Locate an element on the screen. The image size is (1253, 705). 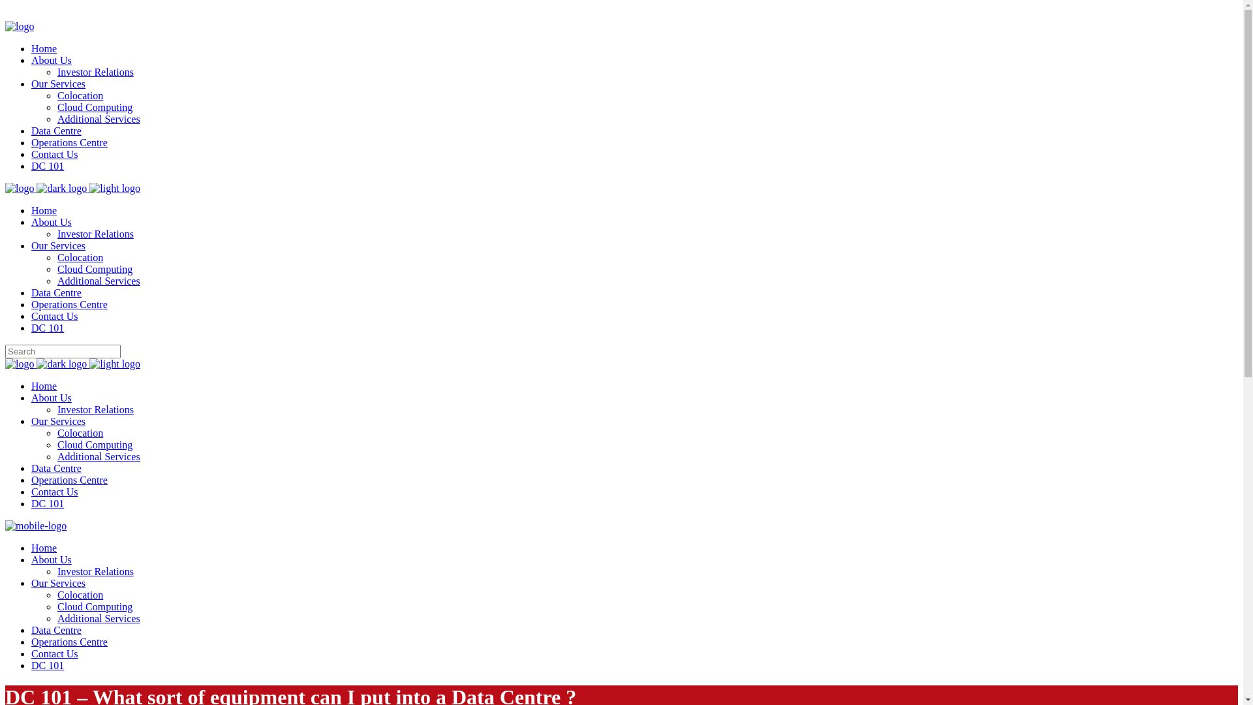
Additional Services is located at coordinates (99, 457).